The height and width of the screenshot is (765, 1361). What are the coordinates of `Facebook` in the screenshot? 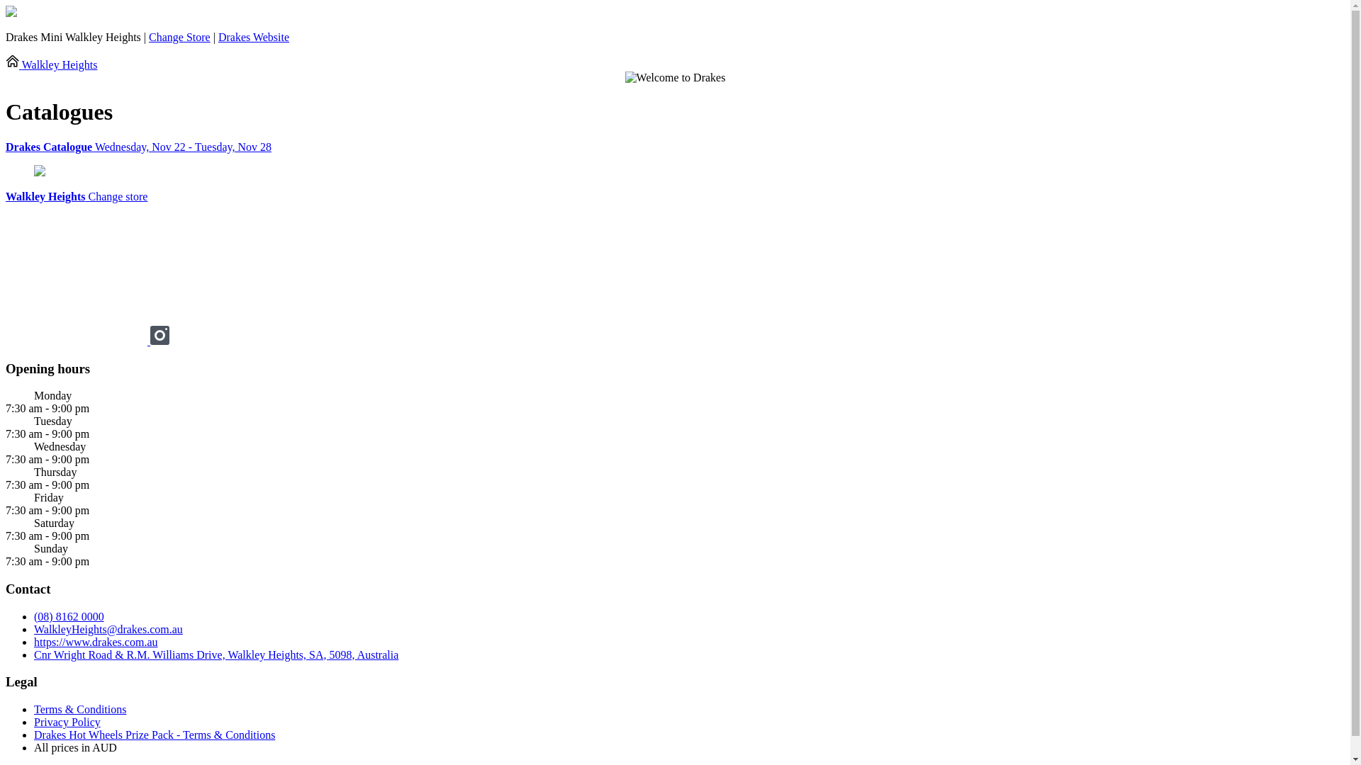 It's located at (78, 341).